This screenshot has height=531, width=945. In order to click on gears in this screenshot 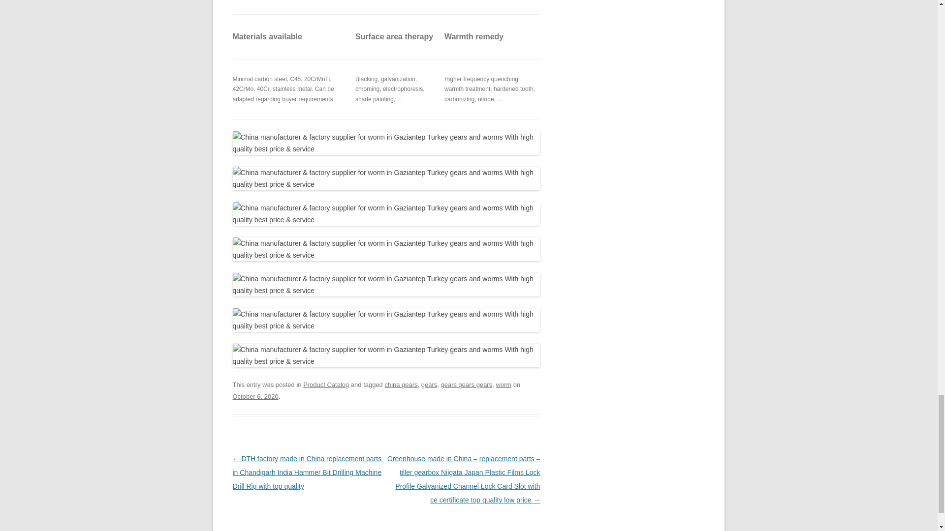, I will do `click(429, 384)`.